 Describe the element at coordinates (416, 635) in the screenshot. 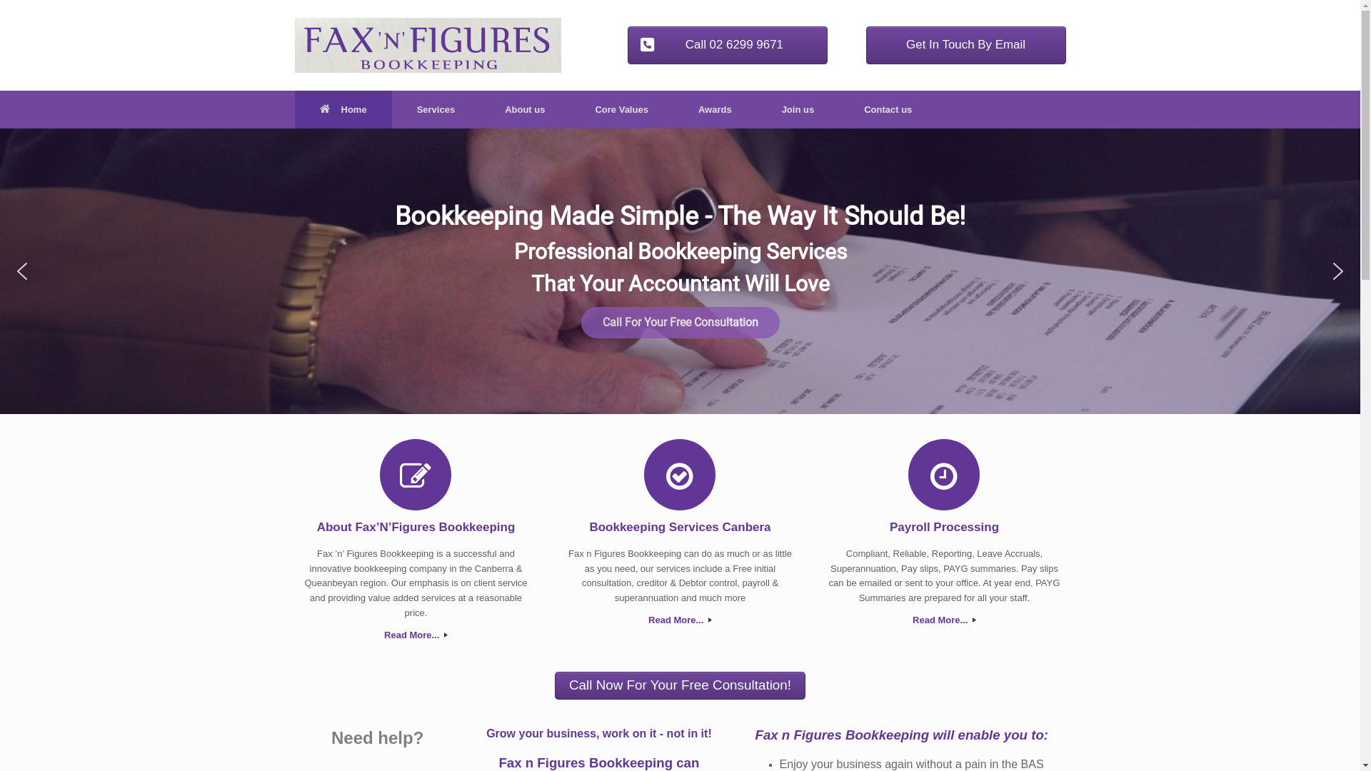

I see `Read More...` at that location.